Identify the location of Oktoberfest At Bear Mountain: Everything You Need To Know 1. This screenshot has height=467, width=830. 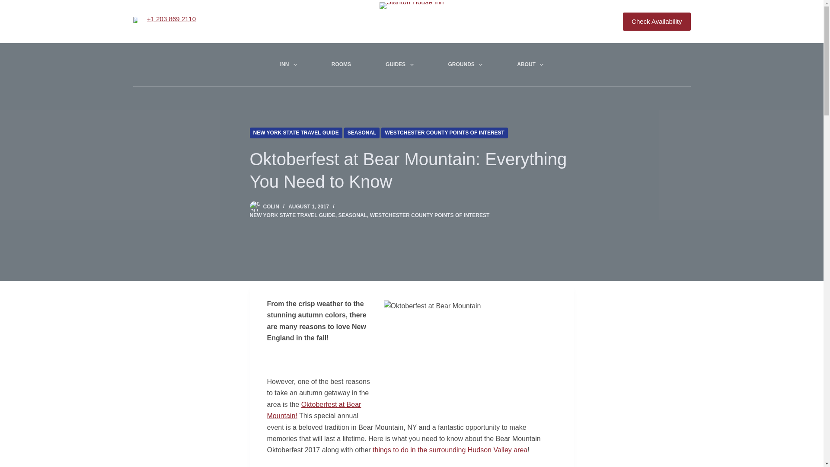
(470, 358).